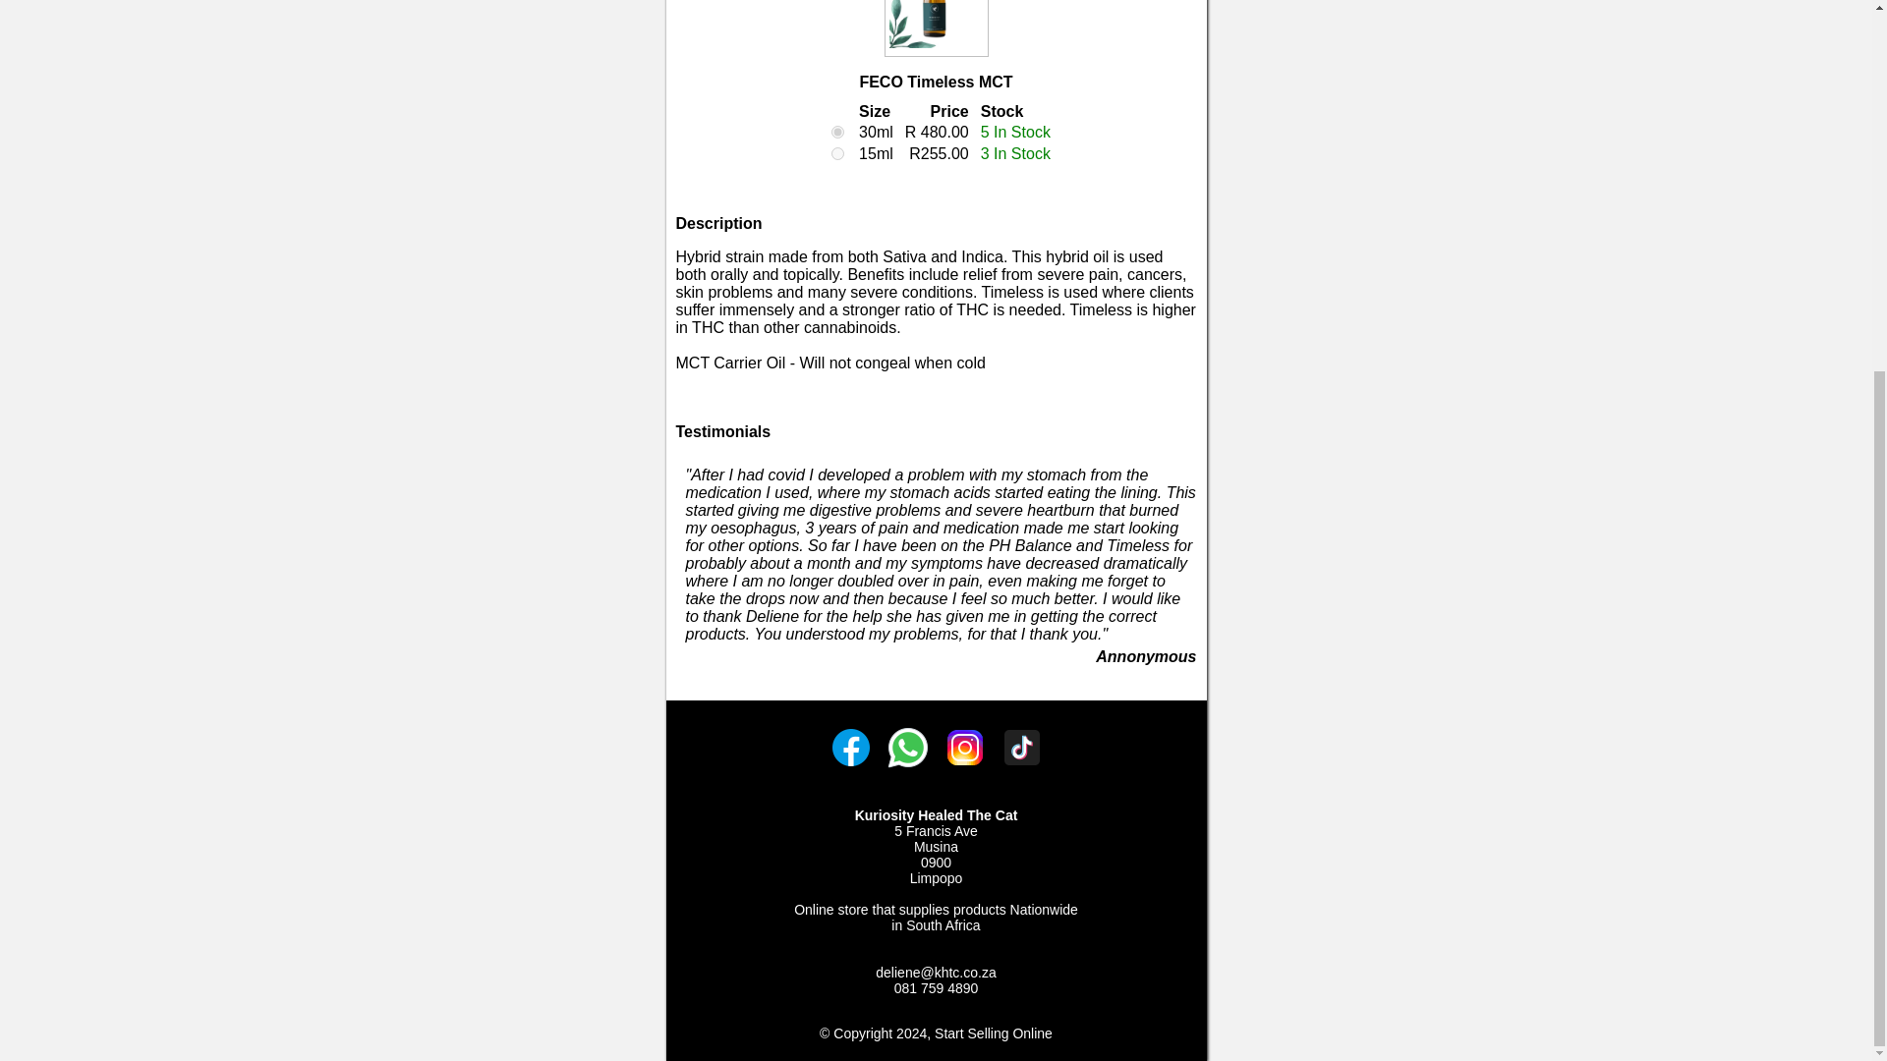 The image size is (1887, 1061). Describe the element at coordinates (993, 1033) in the screenshot. I see `Start Selling Online` at that location.